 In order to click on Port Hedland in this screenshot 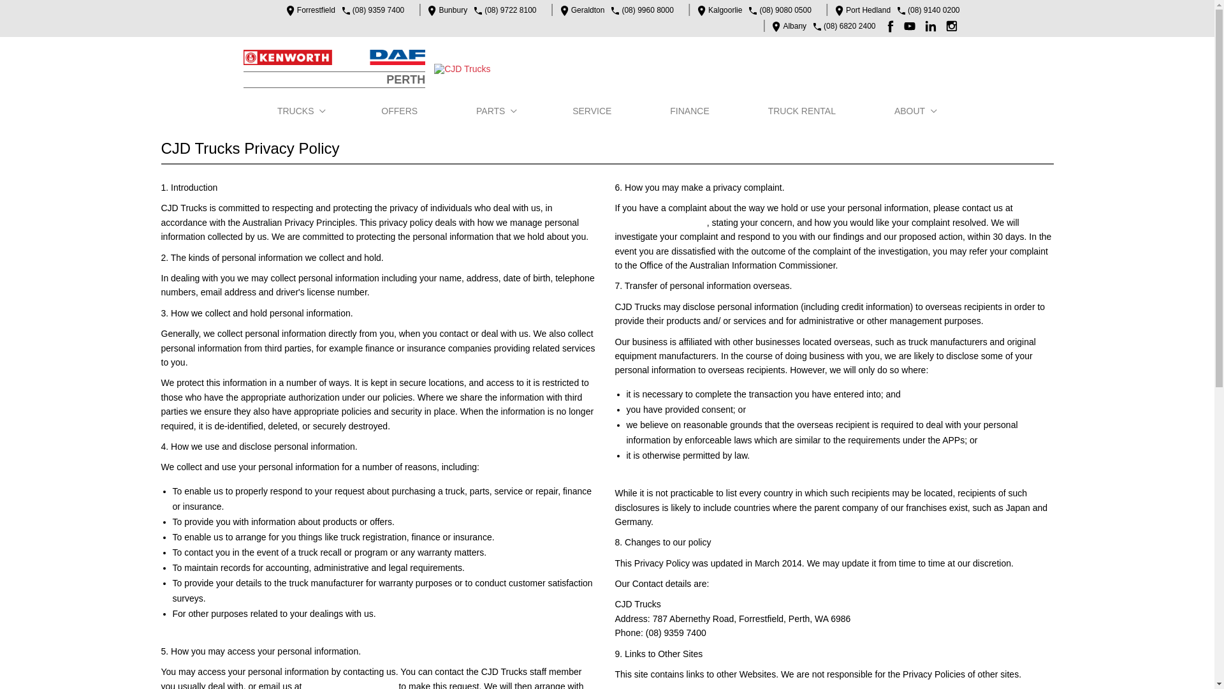, I will do `click(859, 10)`.